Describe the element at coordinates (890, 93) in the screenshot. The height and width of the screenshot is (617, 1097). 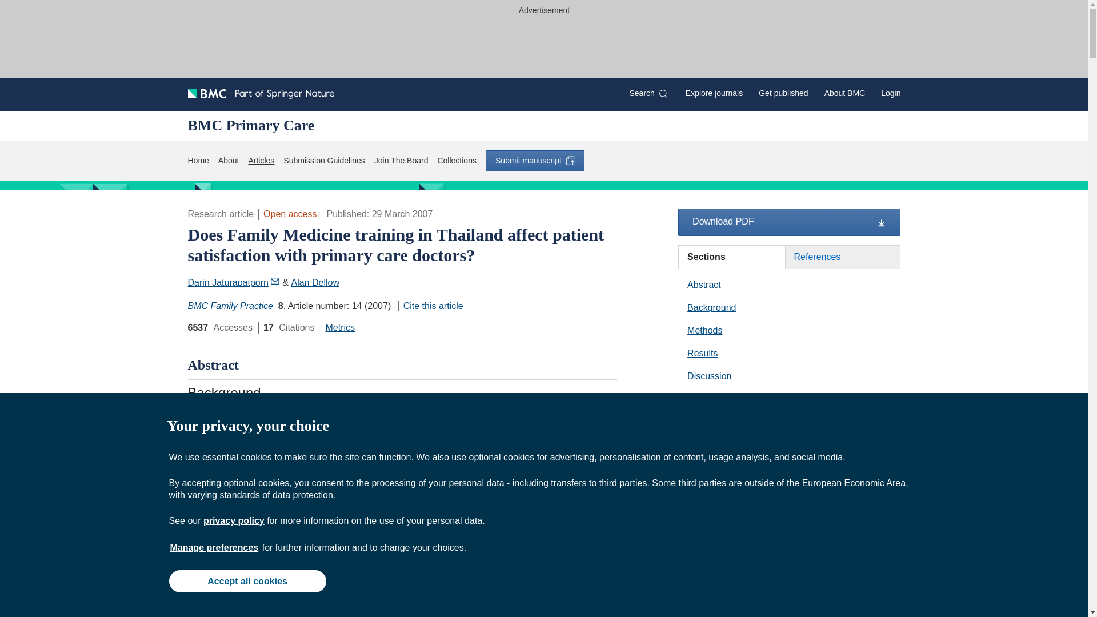
I see `Login` at that location.